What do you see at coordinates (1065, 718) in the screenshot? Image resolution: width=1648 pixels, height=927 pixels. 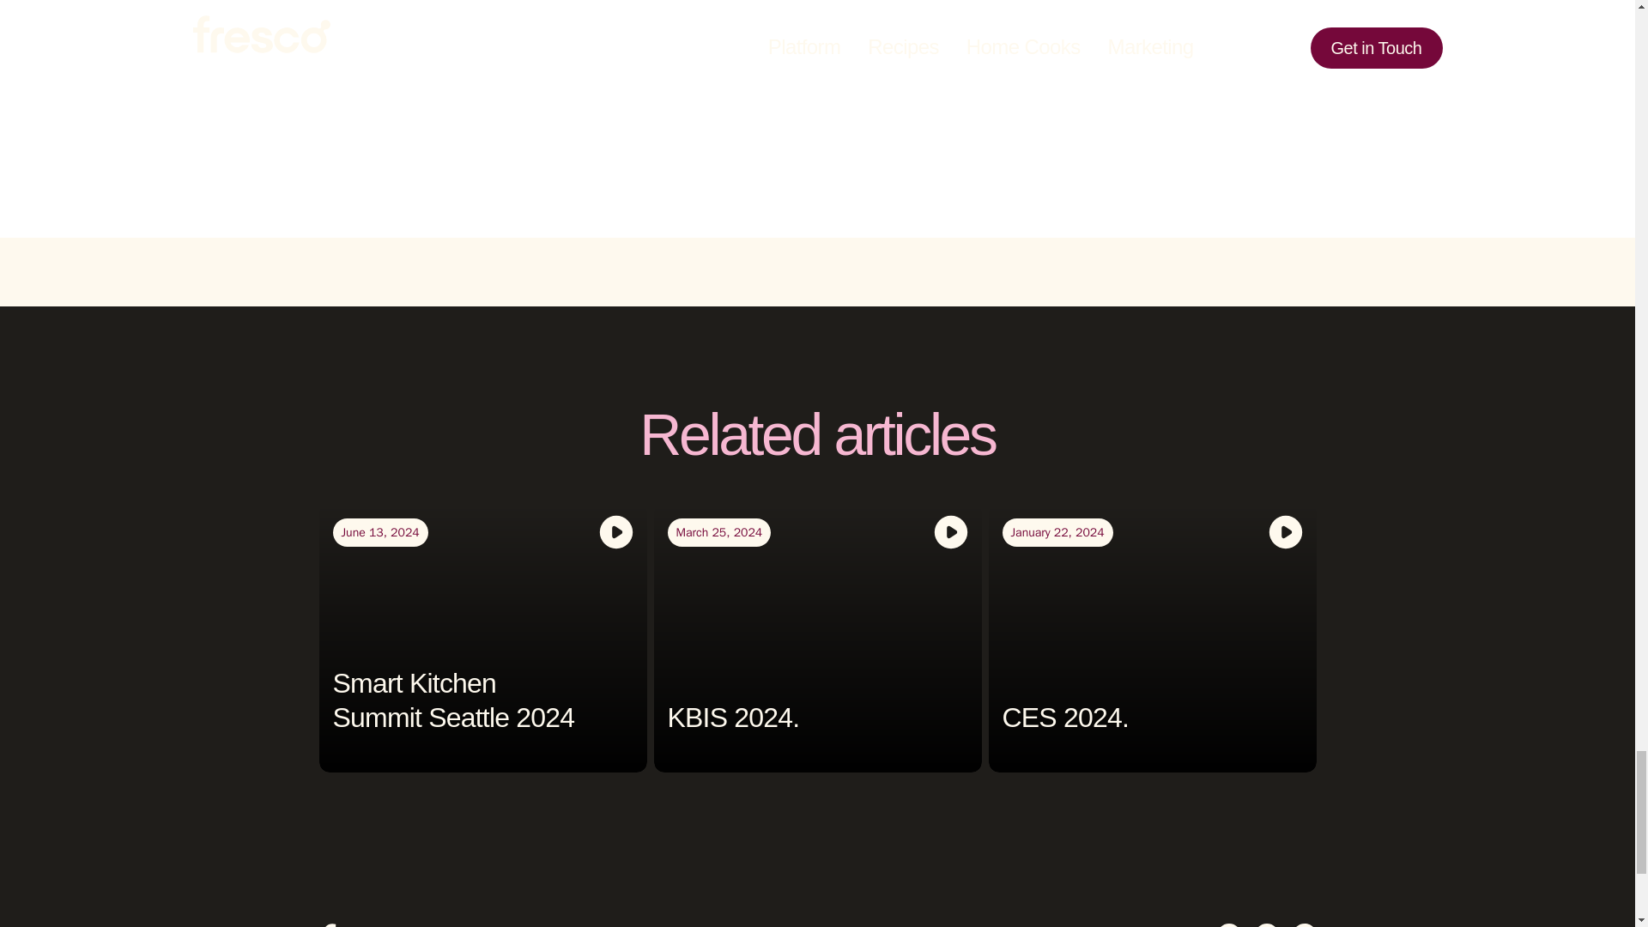 I see `CES 2024.` at bounding box center [1065, 718].